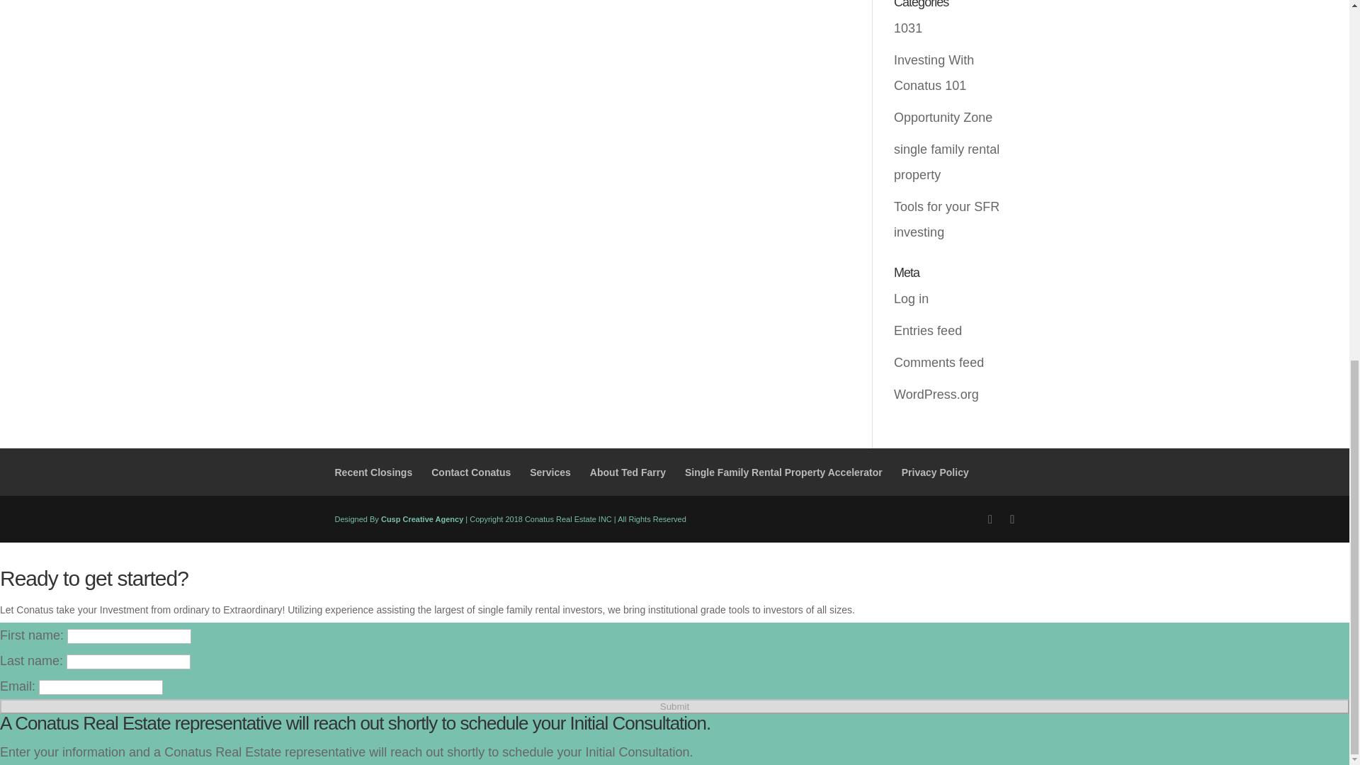 The height and width of the screenshot is (765, 1360). What do you see at coordinates (927, 330) in the screenshot?
I see `Entries feed` at bounding box center [927, 330].